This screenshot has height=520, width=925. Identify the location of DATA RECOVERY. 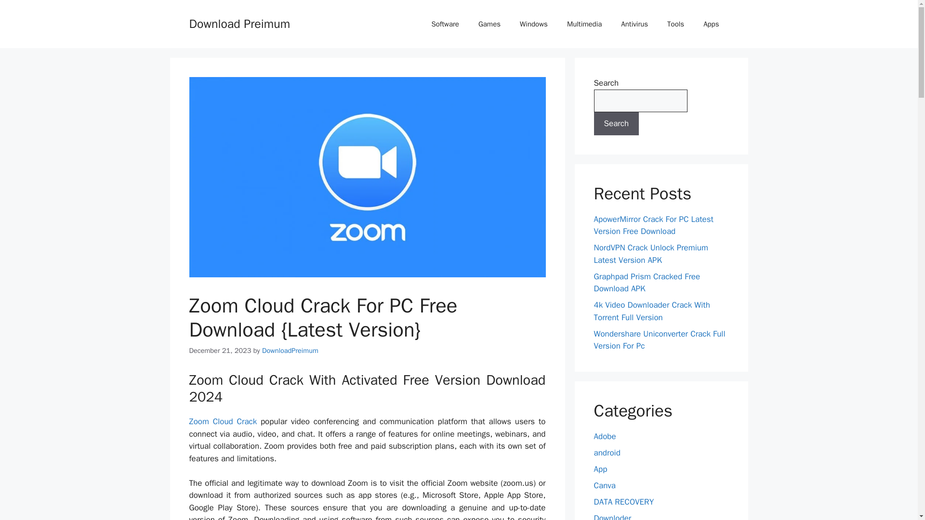
(623, 502).